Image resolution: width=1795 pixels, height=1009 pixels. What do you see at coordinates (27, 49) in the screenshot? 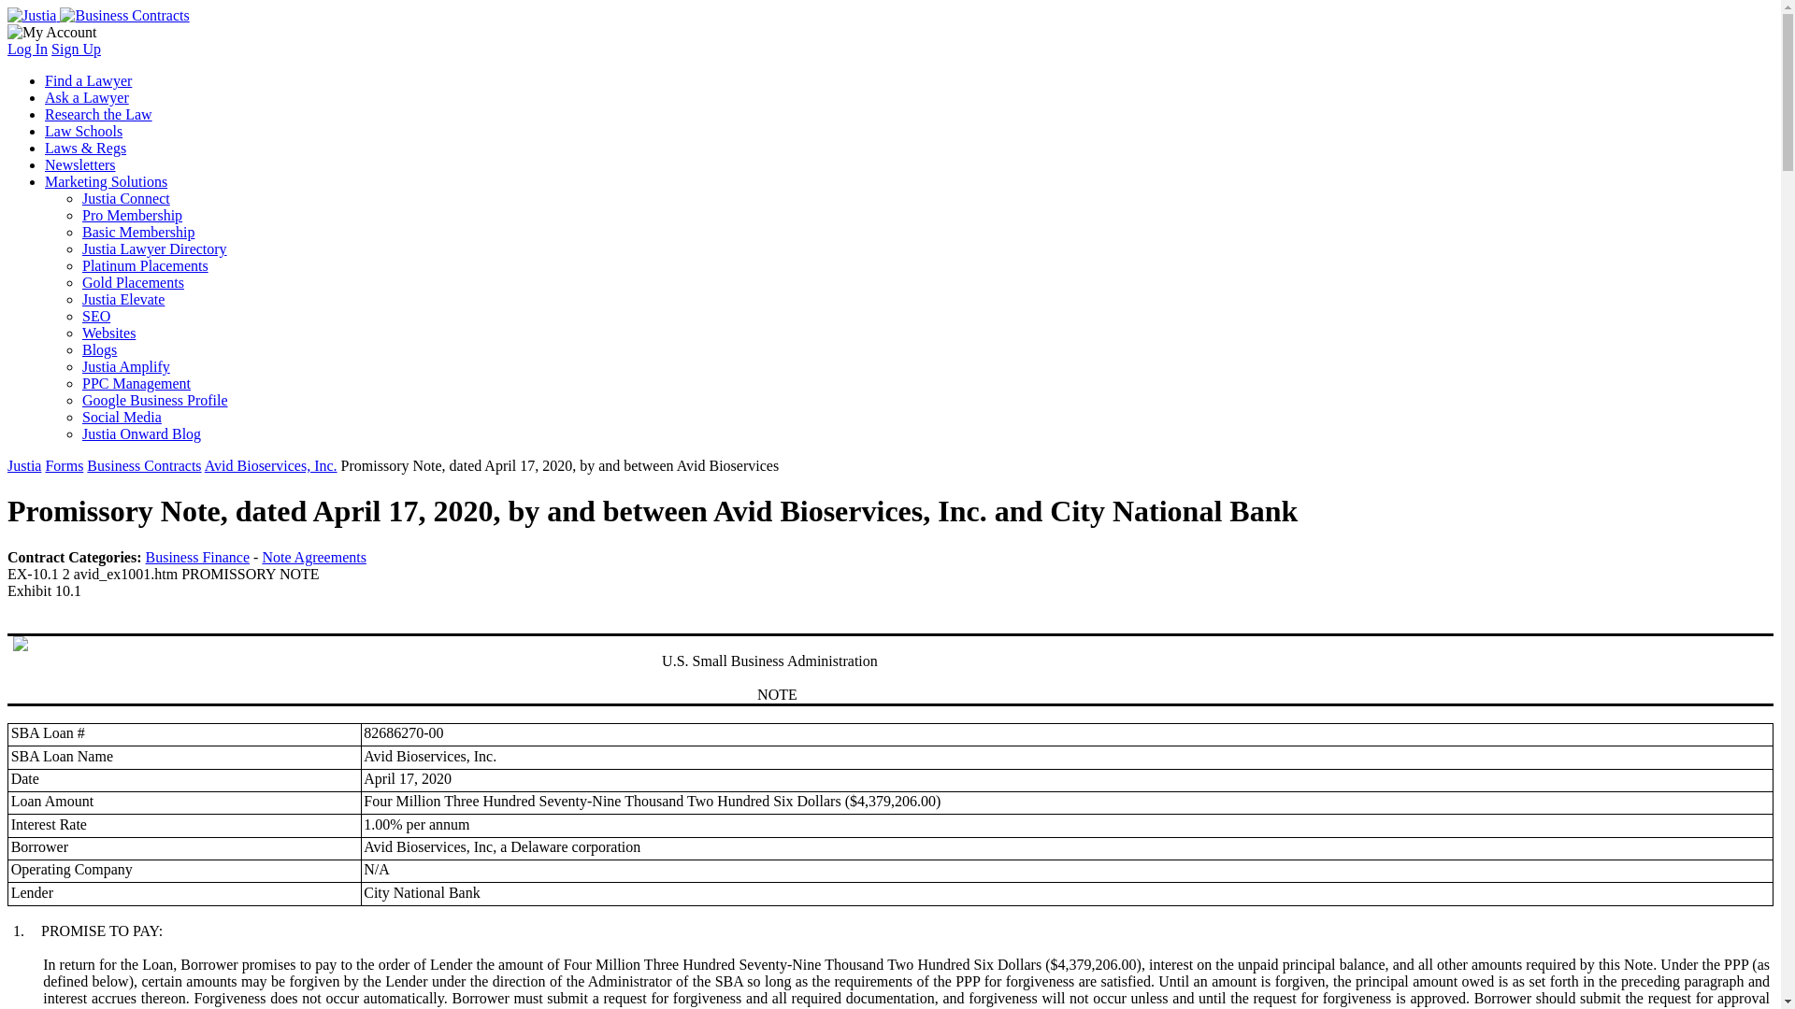
I see `Log In` at bounding box center [27, 49].